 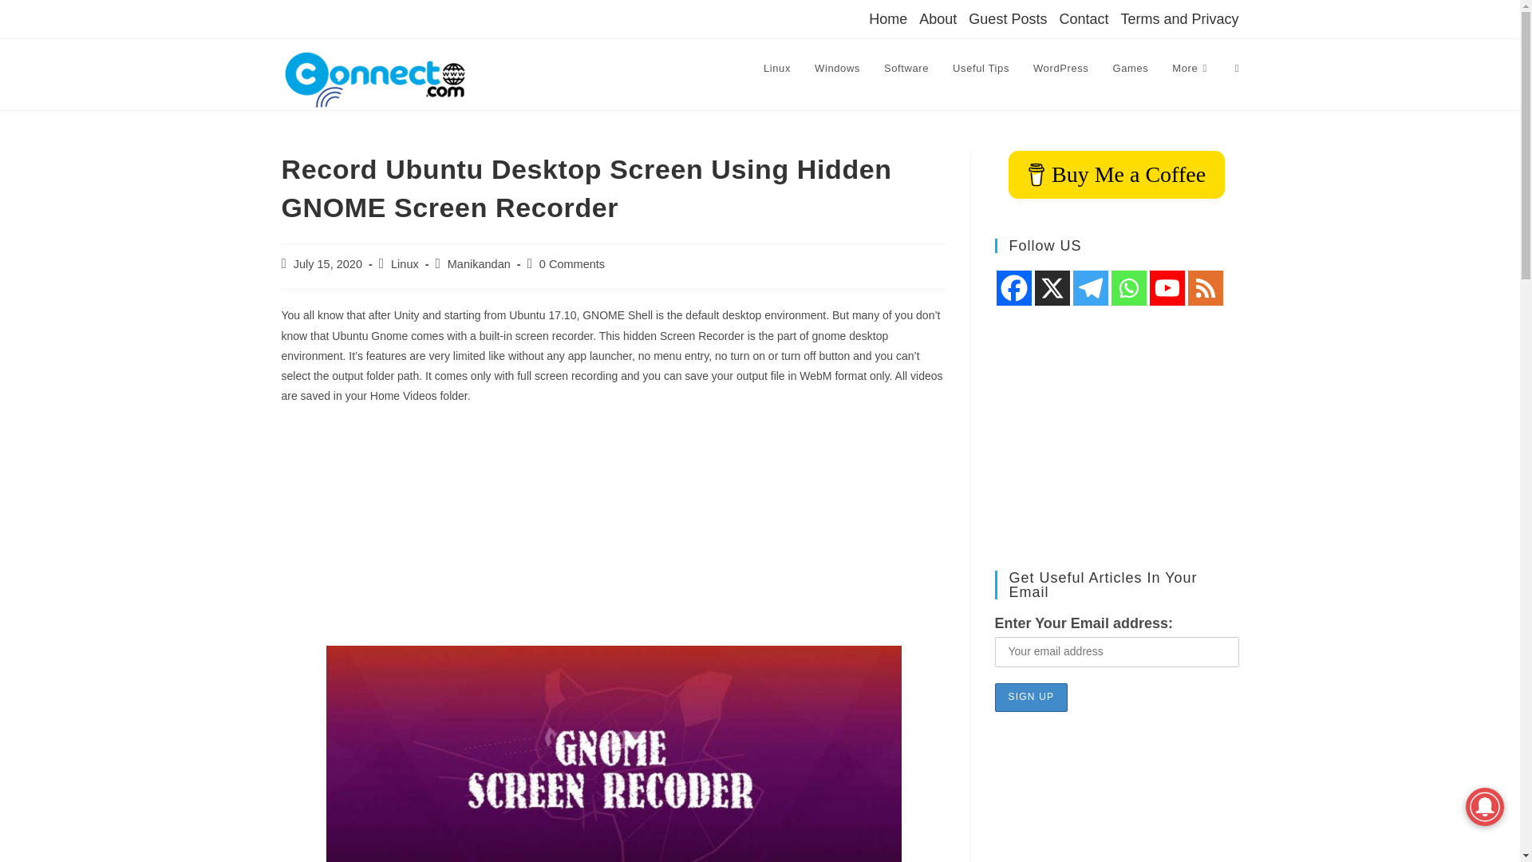 I want to click on WordPress, so click(x=1060, y=69).